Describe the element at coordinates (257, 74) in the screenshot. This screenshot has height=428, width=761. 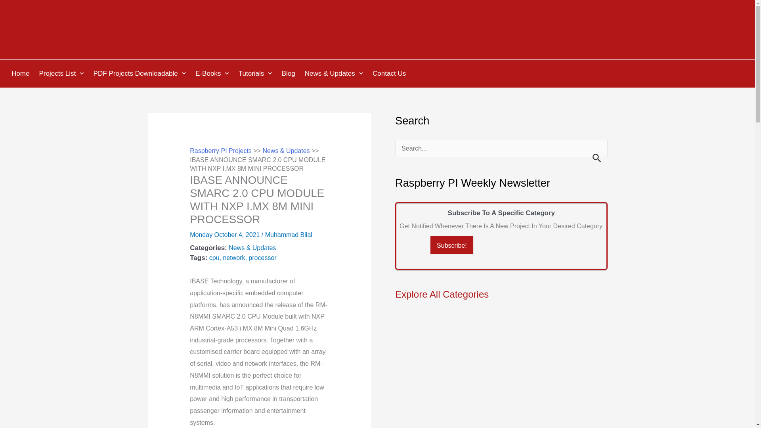
I see `Raspberry Pi Tutorials` at that location.